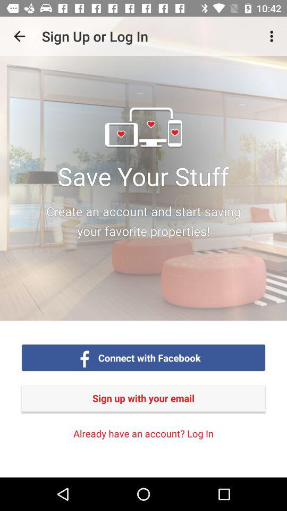  What do you see at coordinates (143, 433) in the screenshot?
I see `select the item below the sign up with item` at bounding box center [143, 433].